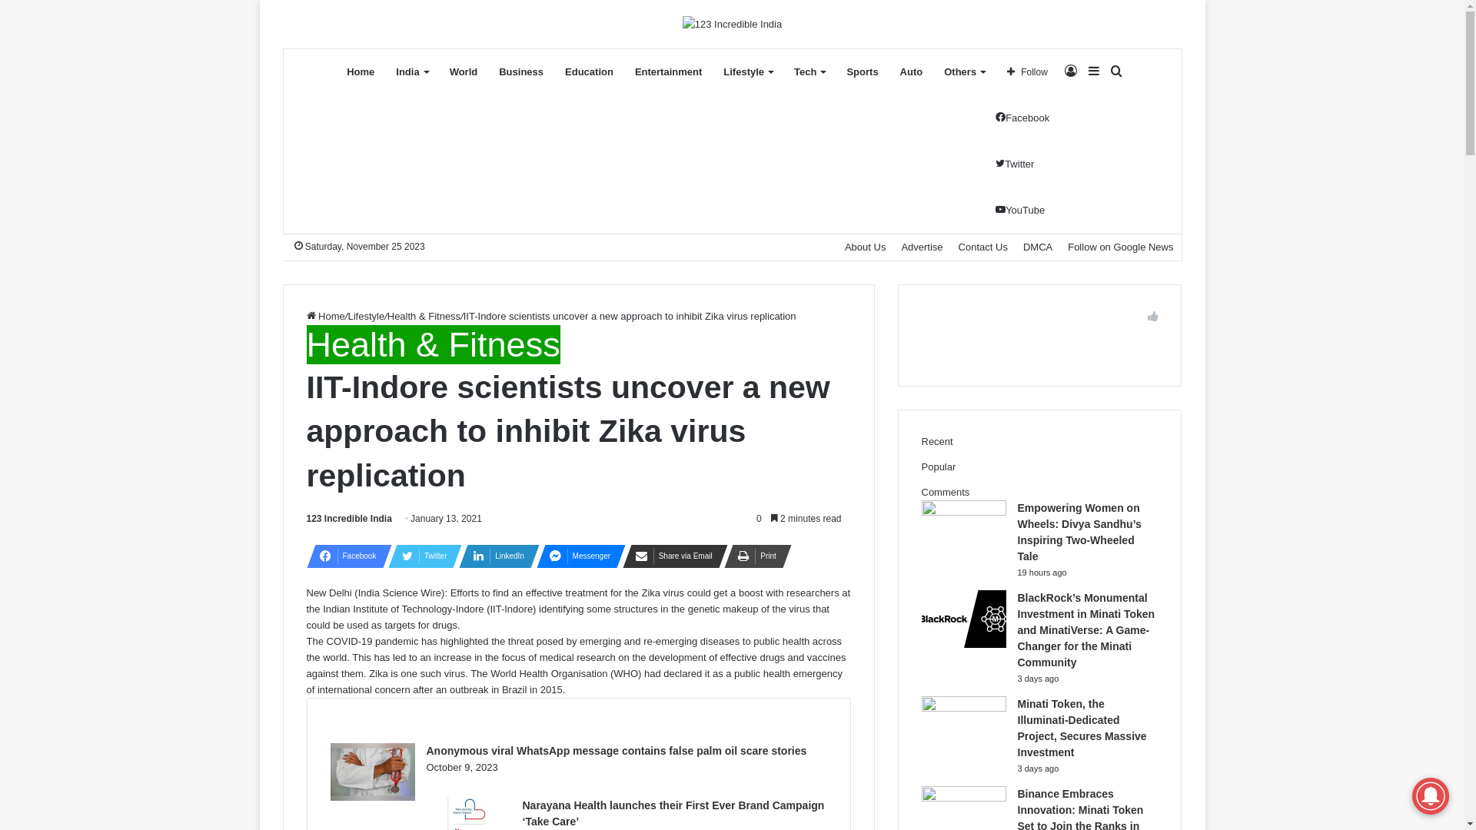 Image resolution: width=1476 pixels, height=830 pixels. Describe the element at coordinates (424, 317) in the screenshot. I see `Health & Fitness` at that location.